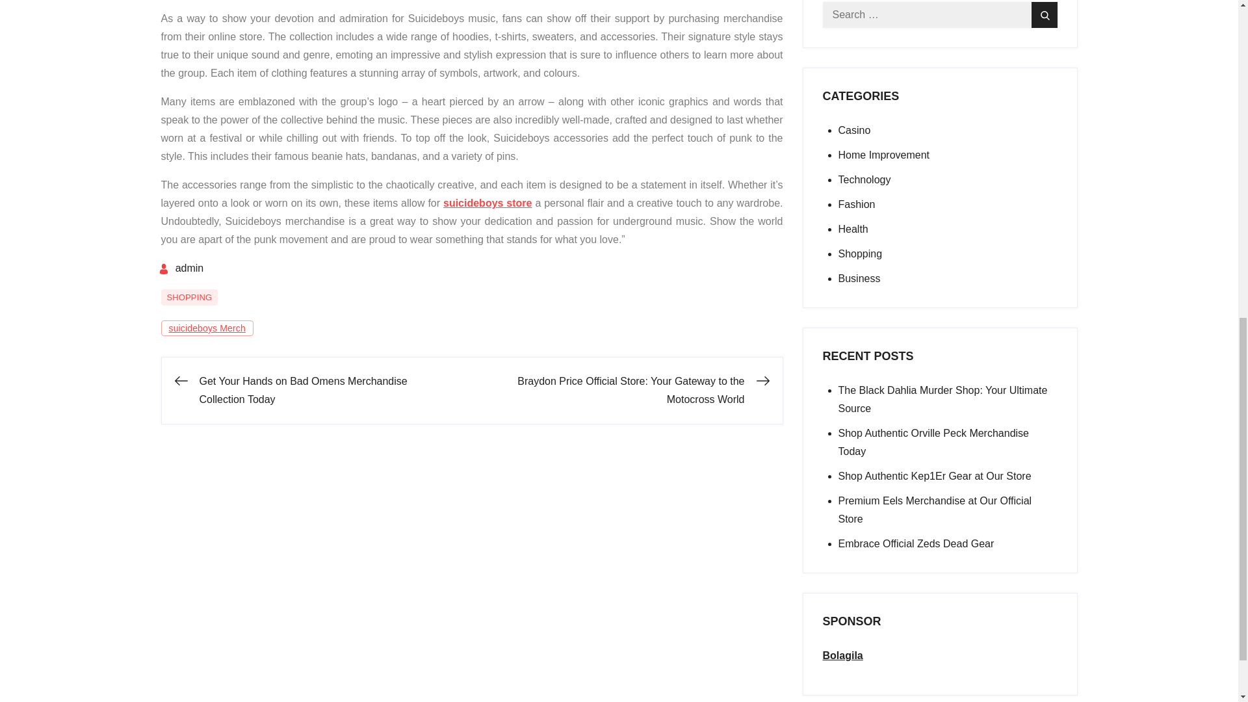  I want to click on admin, so click(181, 268).